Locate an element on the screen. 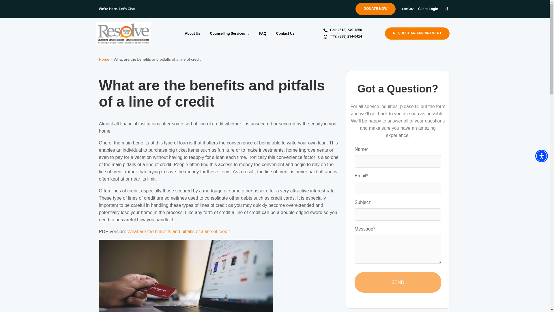 This screenshot has height=312, width=554. Translate is located at coordinates (407, 9).